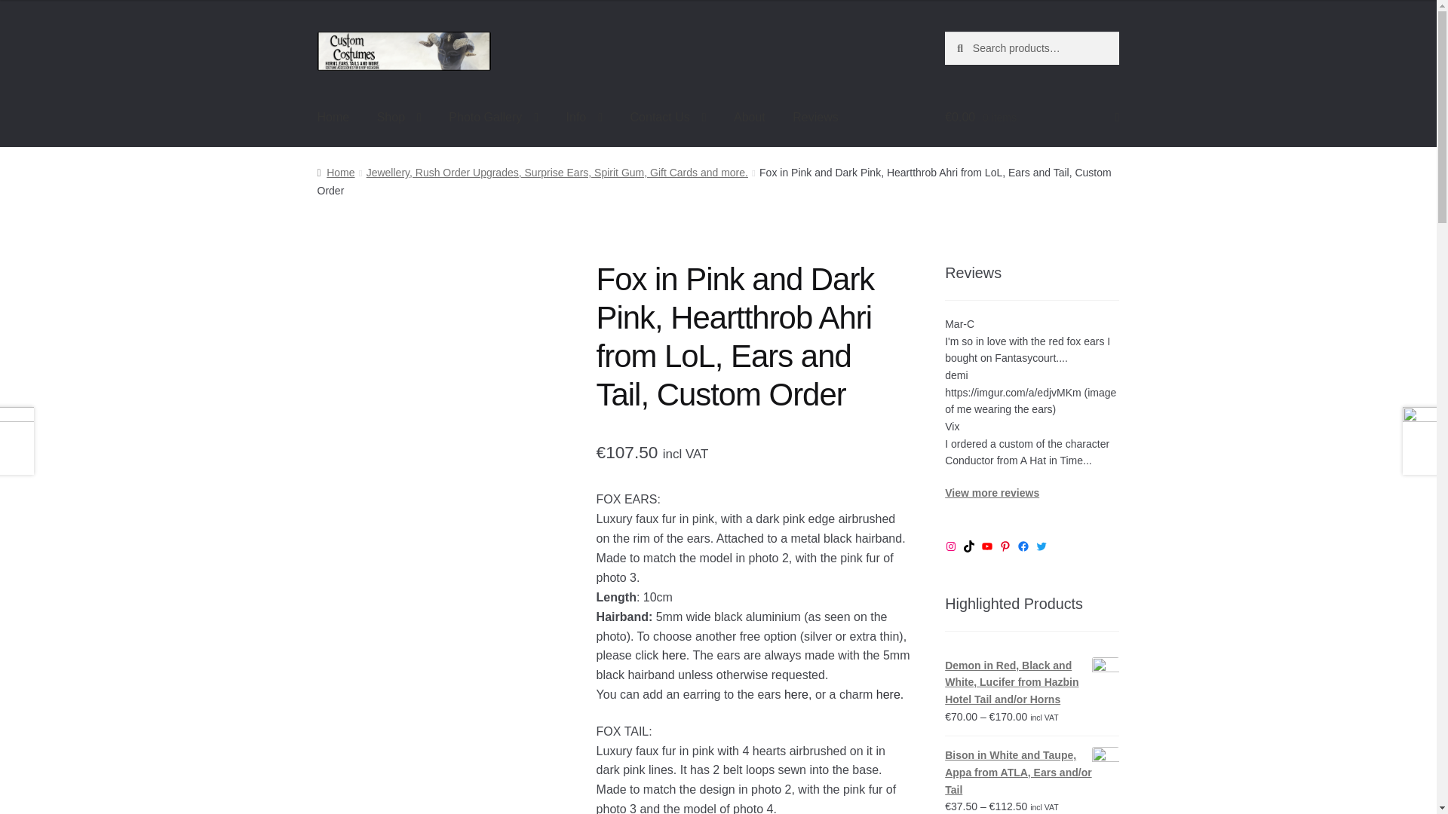 This screenshot has width=1448, height=814. I want to click on About, so click(750, 118).